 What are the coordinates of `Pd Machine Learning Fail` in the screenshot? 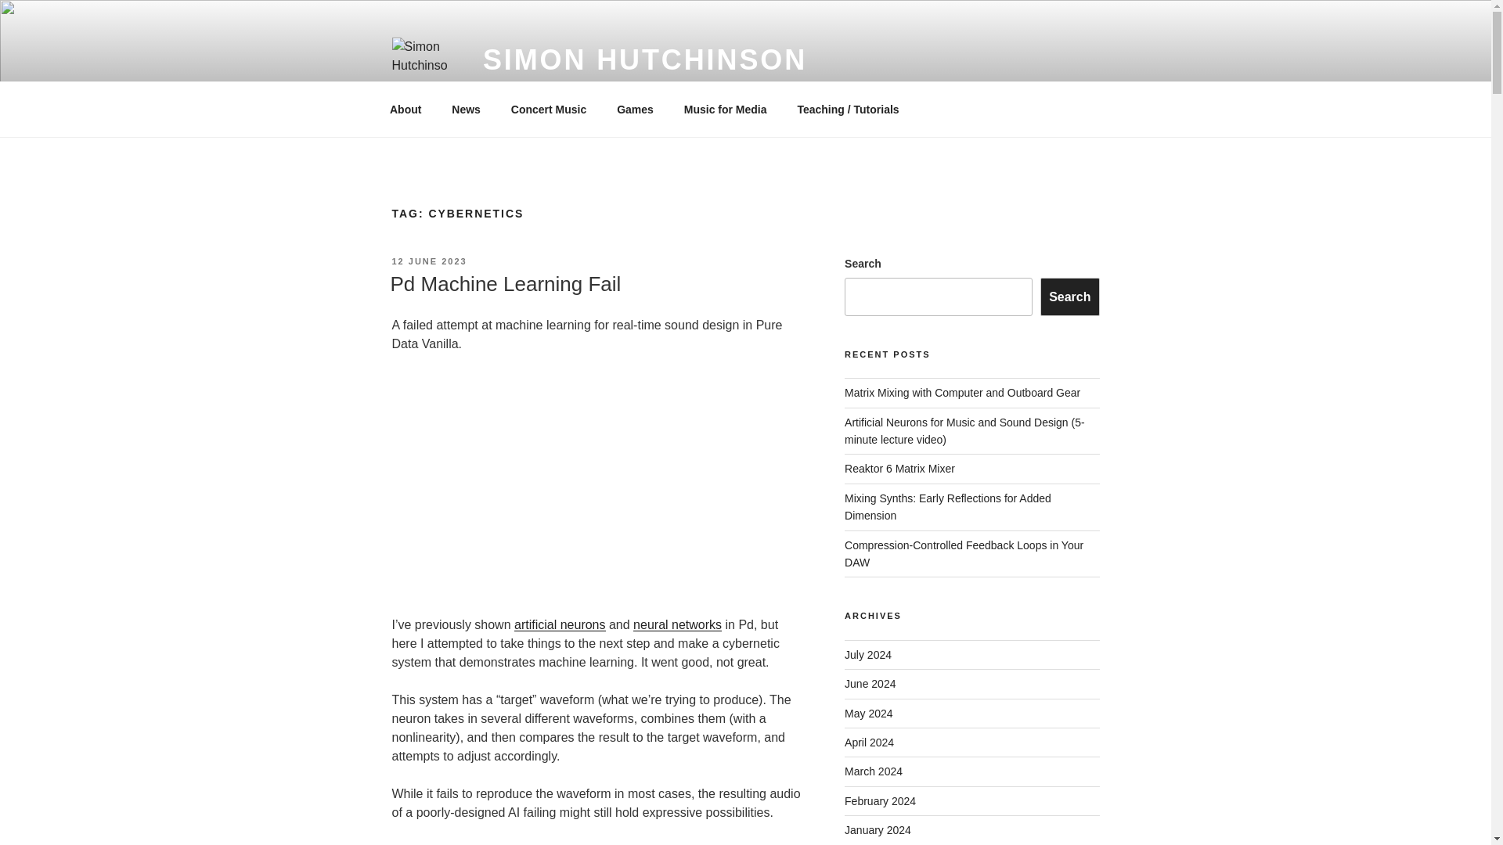 It's located at (504, 283).